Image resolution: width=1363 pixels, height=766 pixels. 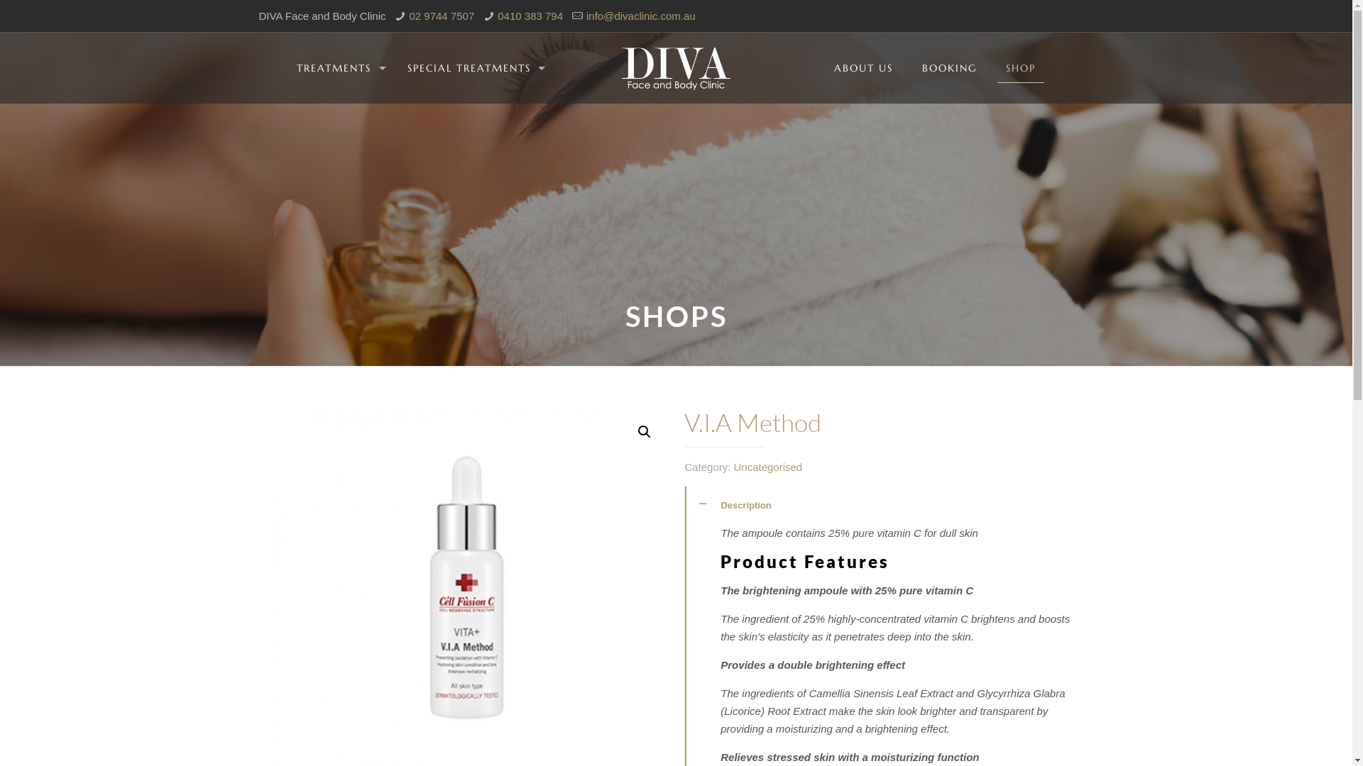 I want to click on info@divaclinic.com.au, so click(x=640, y=16).